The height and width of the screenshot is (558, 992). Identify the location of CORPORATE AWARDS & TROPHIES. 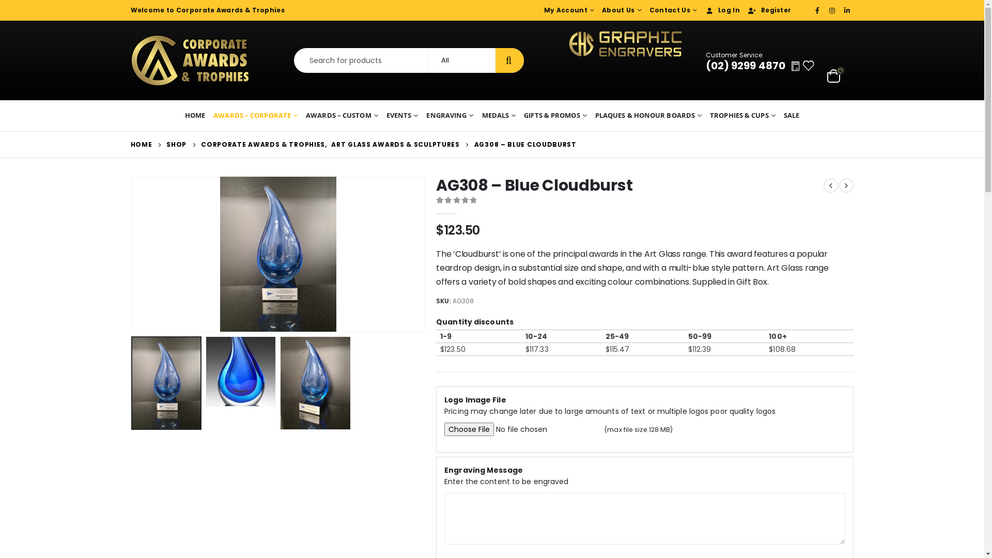
(263, 145).